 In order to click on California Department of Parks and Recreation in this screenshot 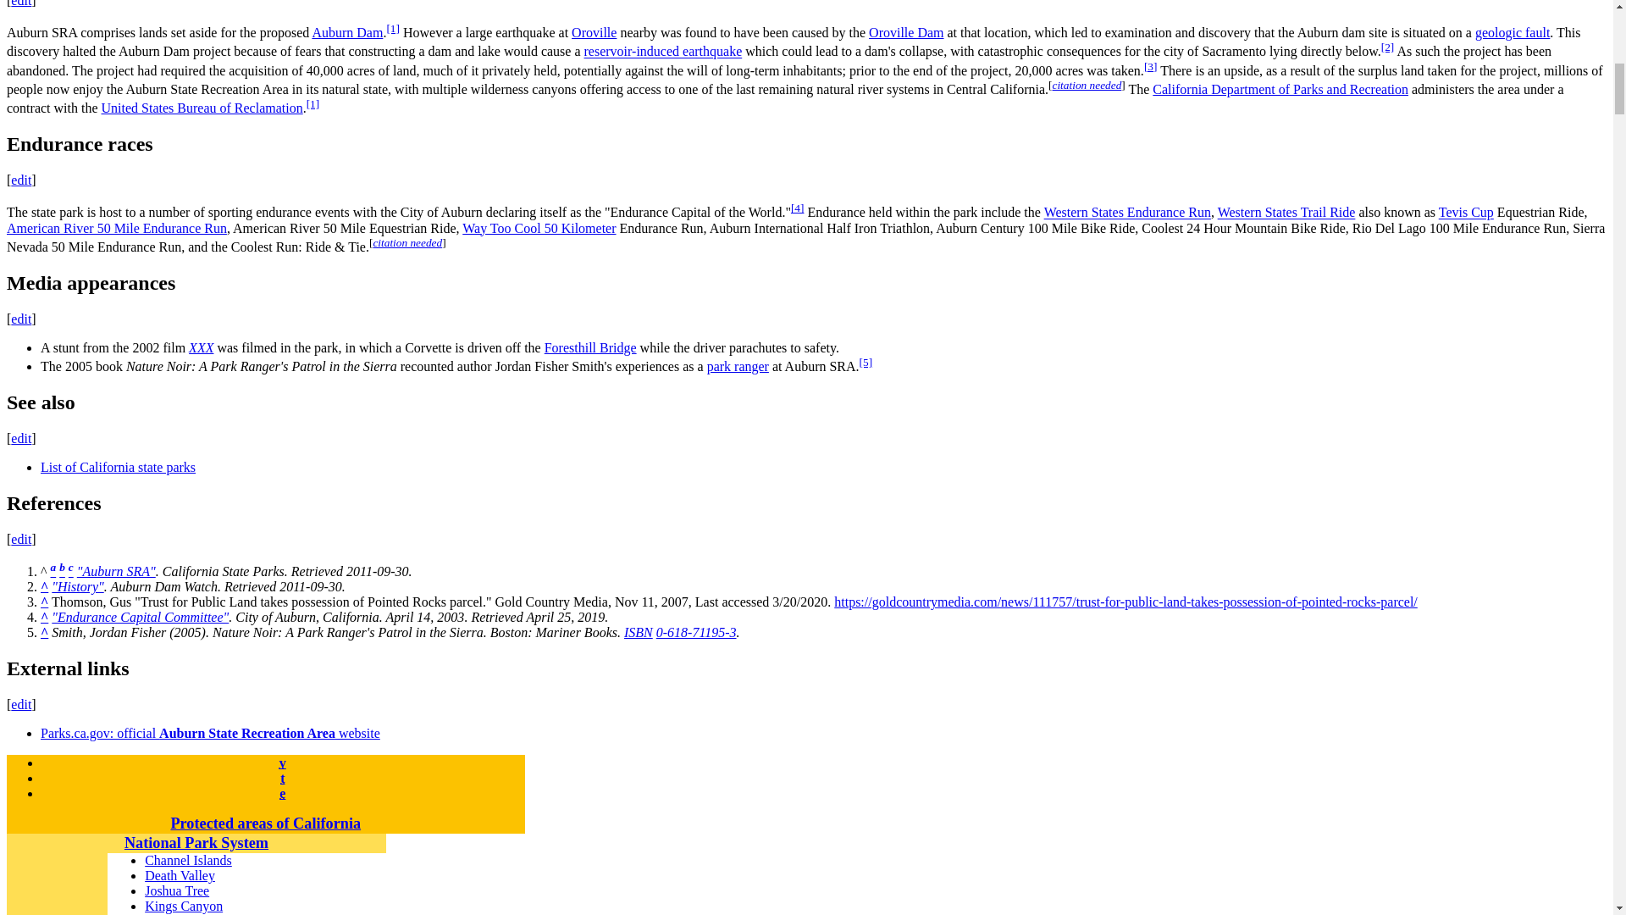, I will do `click(1280, 90)`.